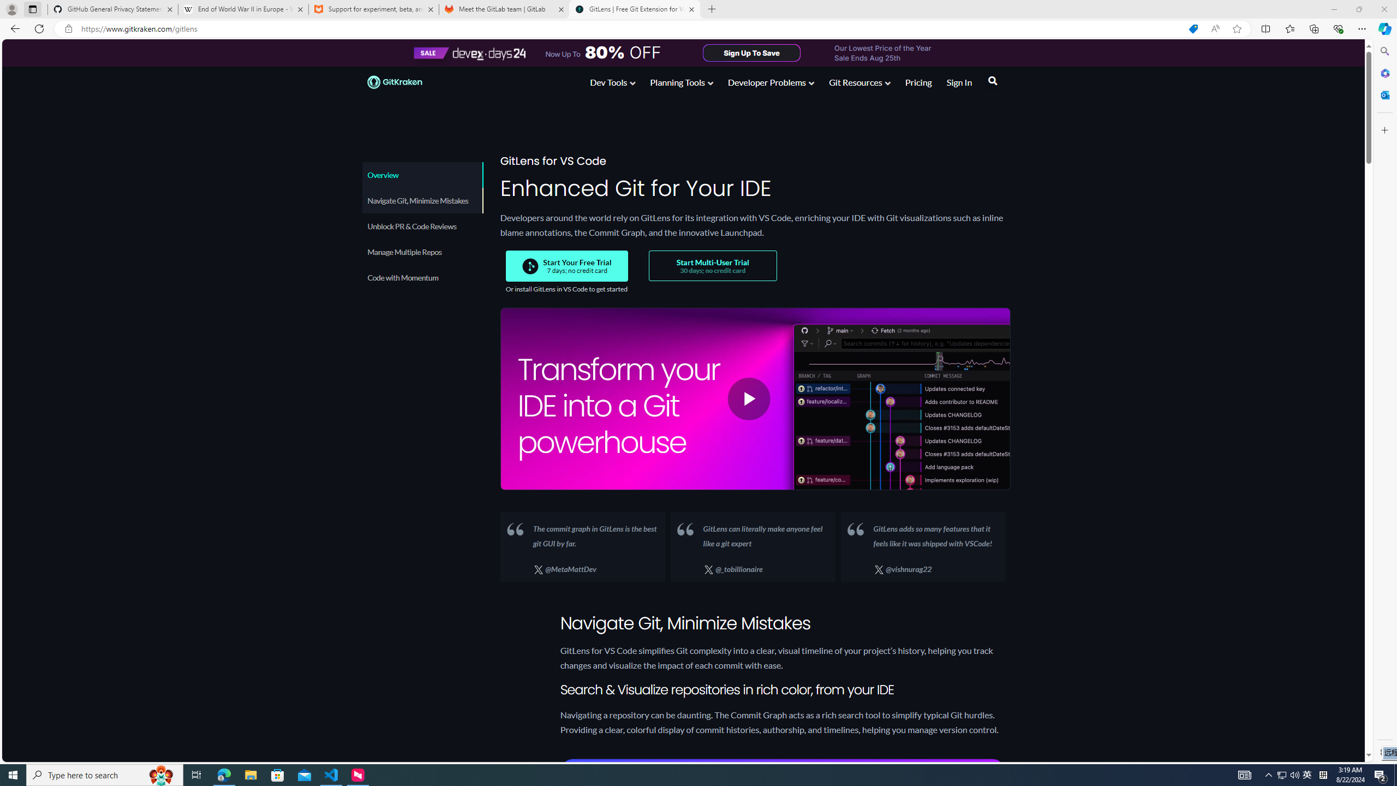 Image resolution: width=1397 pixels, height=786 pixels. I want to click on Microsoft Edge - 1 running window, so click(224, 775).